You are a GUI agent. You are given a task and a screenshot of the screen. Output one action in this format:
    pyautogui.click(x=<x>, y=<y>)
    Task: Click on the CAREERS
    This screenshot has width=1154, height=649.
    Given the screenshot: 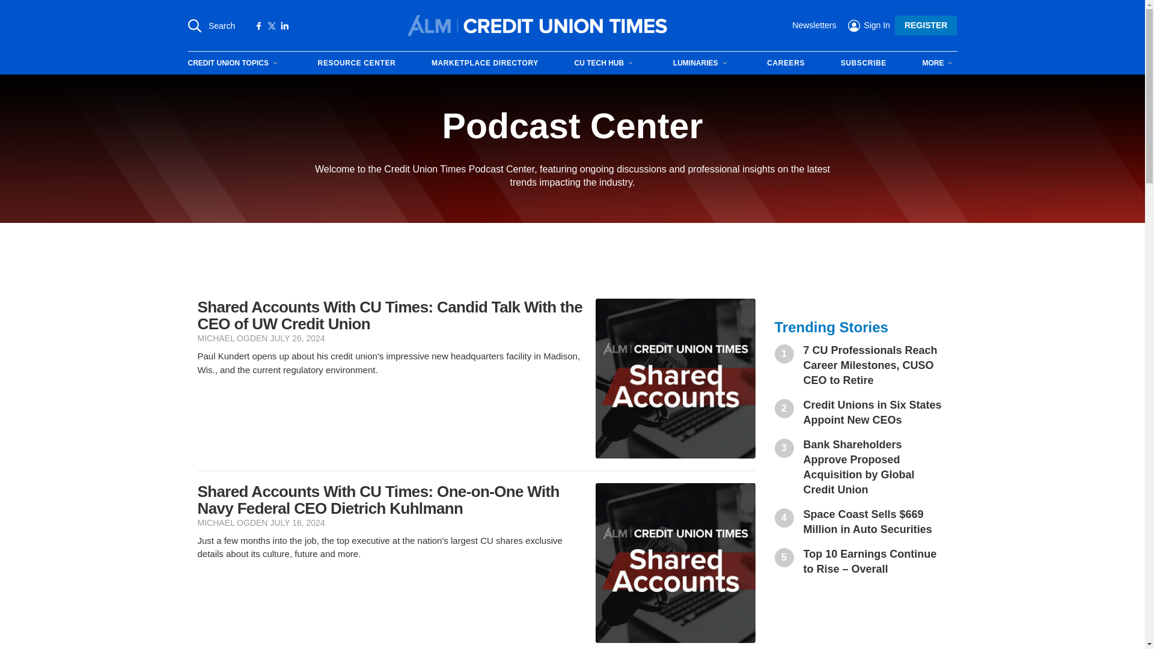 What is the action you would take?
    pyautogui.click(x=786, y=63)
    